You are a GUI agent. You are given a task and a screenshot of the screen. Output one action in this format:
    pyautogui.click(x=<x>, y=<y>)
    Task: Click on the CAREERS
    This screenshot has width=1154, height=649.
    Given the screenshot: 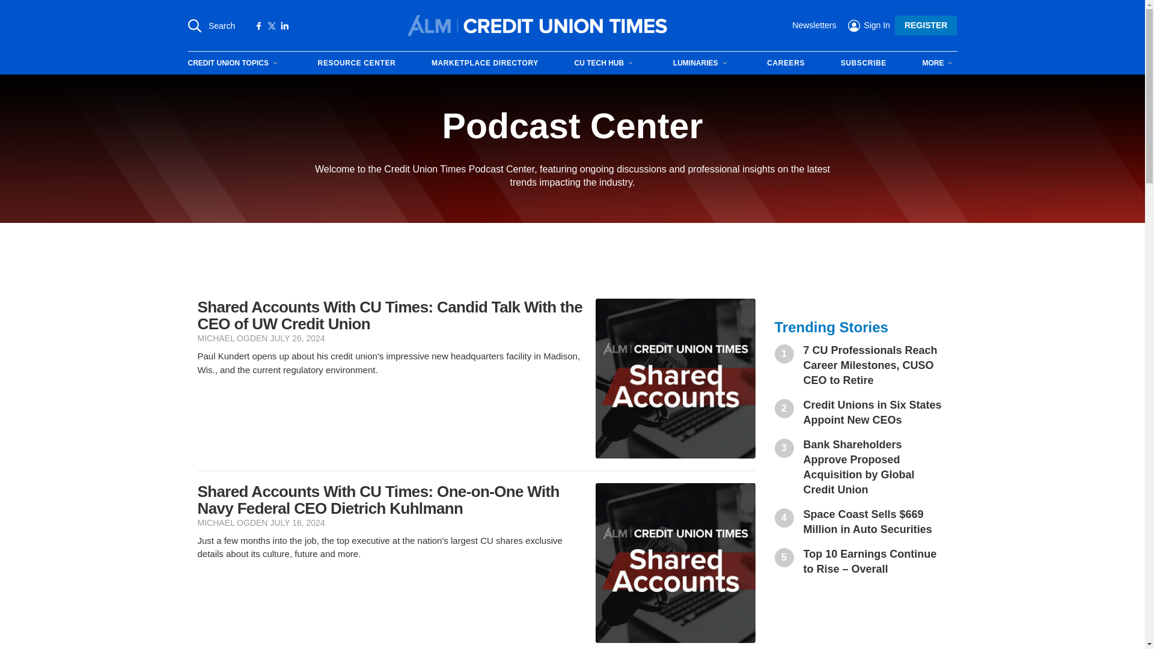 What is the action you would take?
    pyautogui.click(x=786, y=63)
    